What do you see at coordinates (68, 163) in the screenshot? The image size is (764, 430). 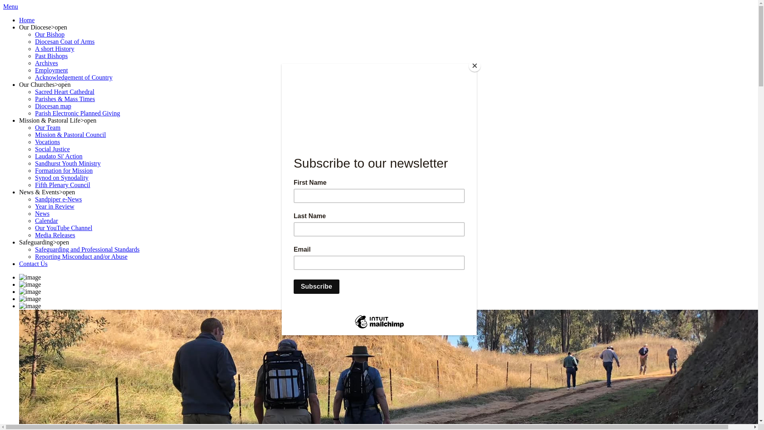 I see `Sandhurst Youth Ministry` at bounding box center [68, 163].